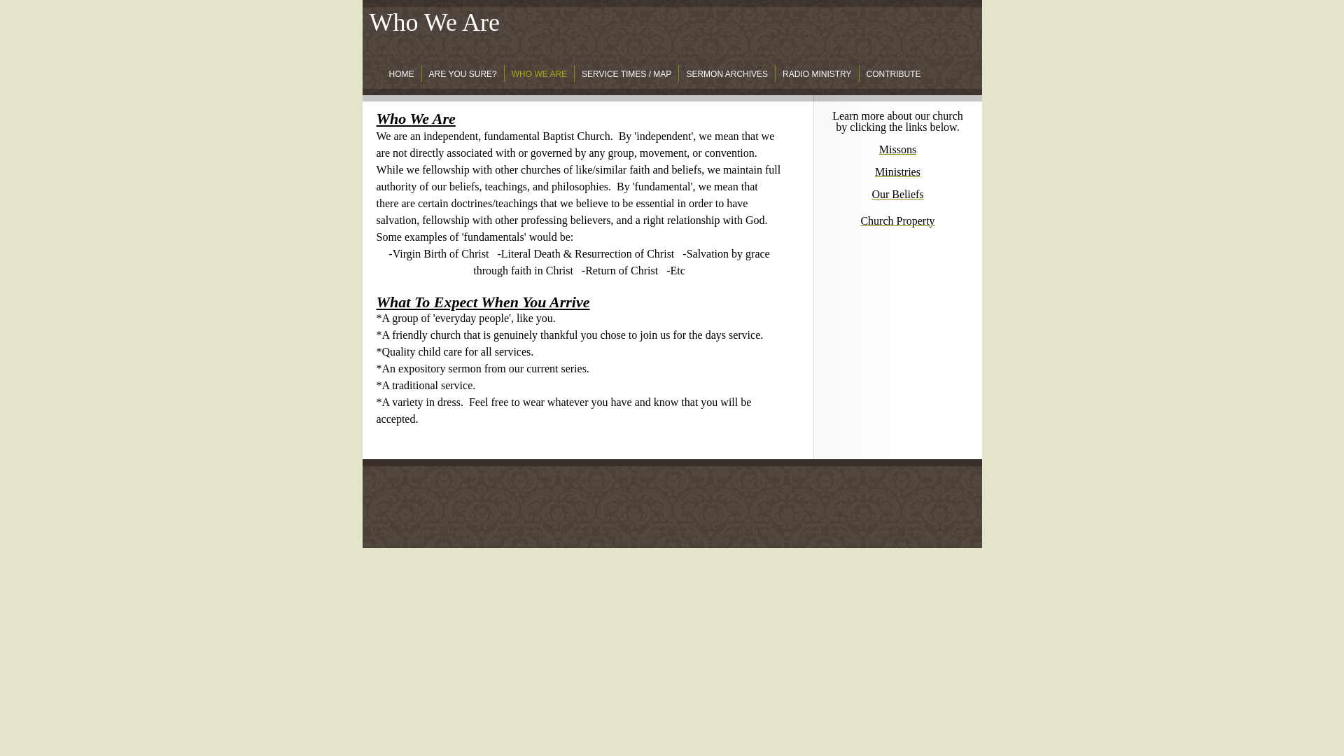 Image resolution: width=1344 pixels, height=756 pixels. Describe the element at coordinates (897, 171) in the screenshot. I see `Ministries` at that location.